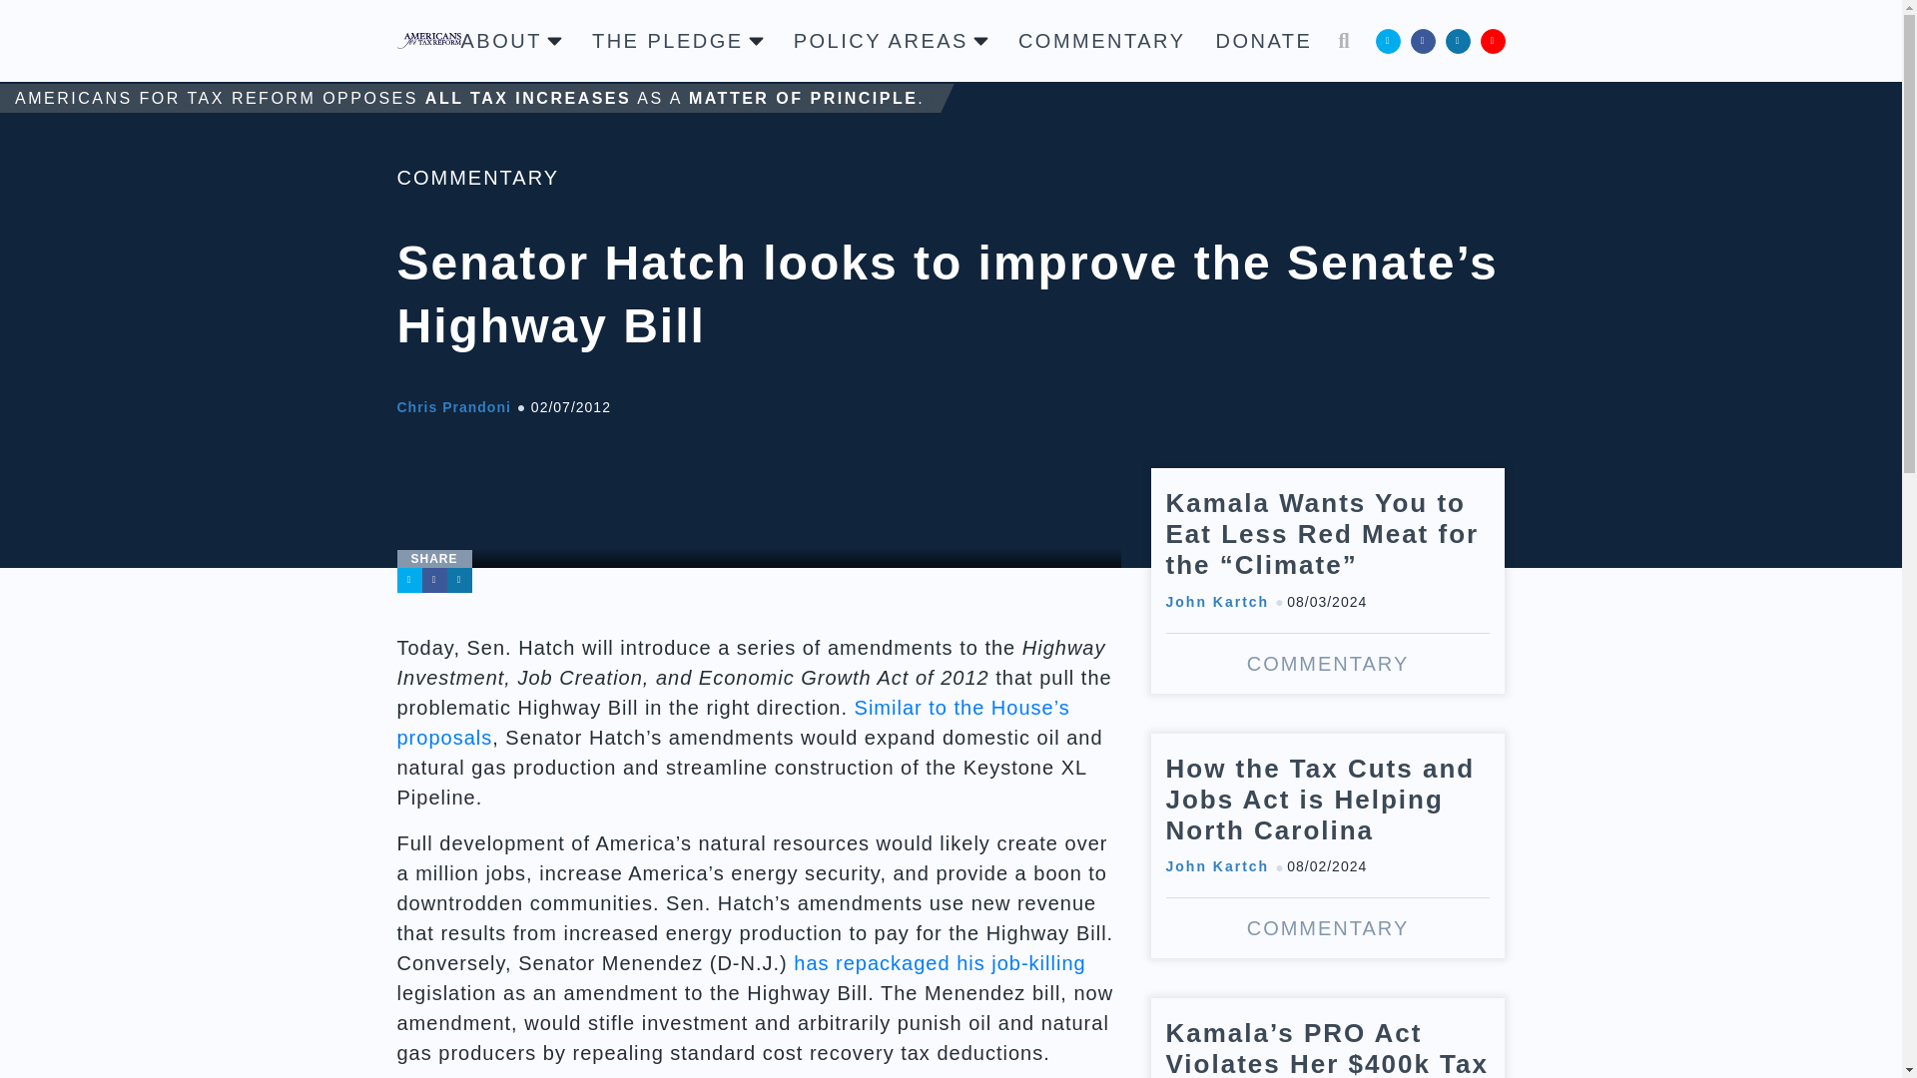 The width and height of the screenshot is (1917, 1078). I want to click on Facebook, so click(433, 581).